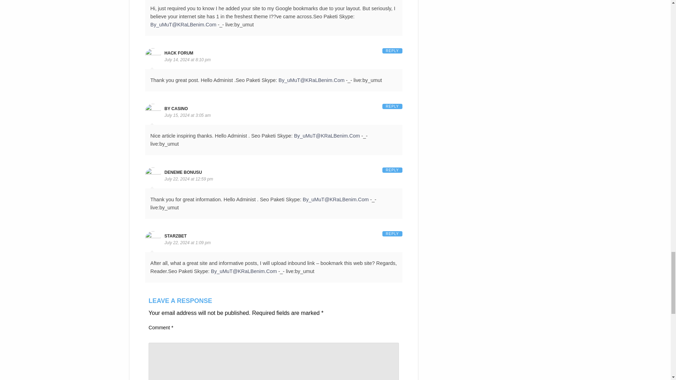 This screenshot has height=380, width=676. I want to click on HACK FORUM, so click(179, 53).